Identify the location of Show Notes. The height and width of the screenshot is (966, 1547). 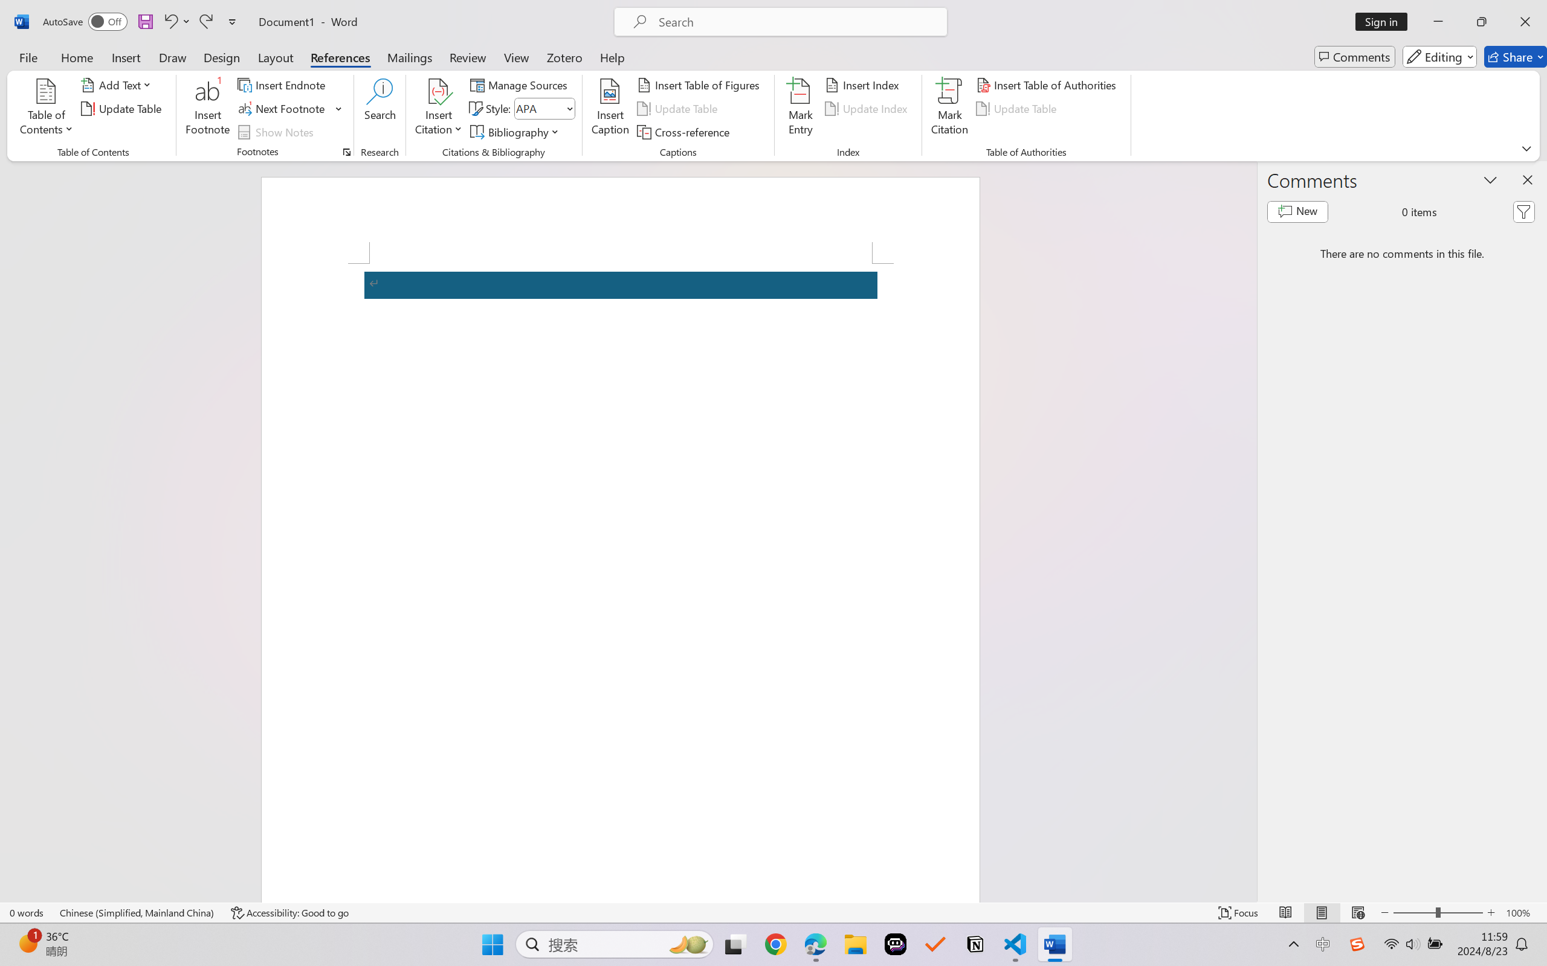
(277, 132).